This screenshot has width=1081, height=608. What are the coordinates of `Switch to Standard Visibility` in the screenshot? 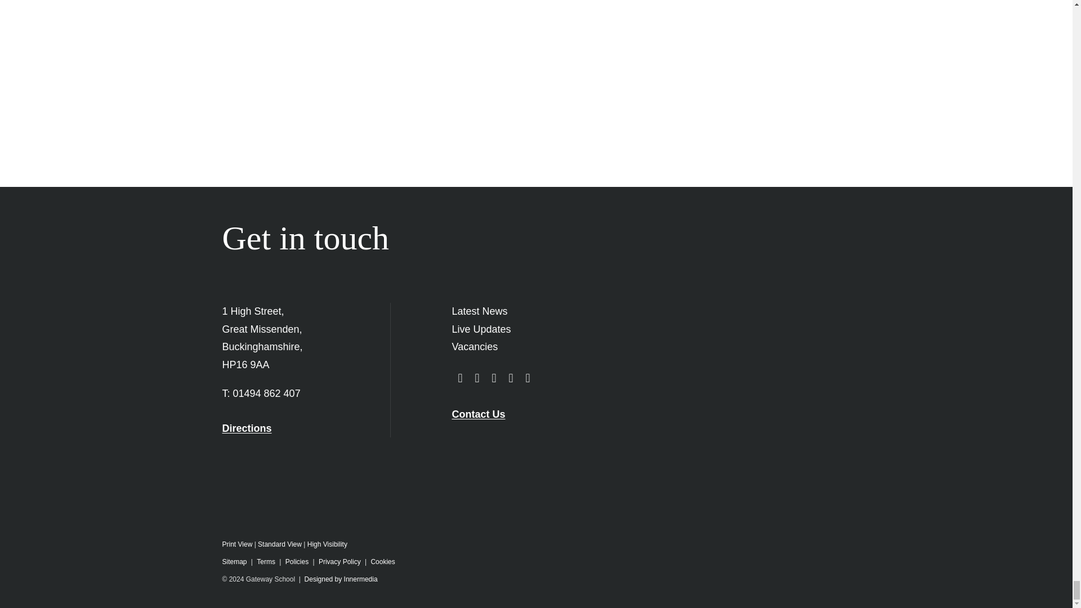 It's located at (279, 544).